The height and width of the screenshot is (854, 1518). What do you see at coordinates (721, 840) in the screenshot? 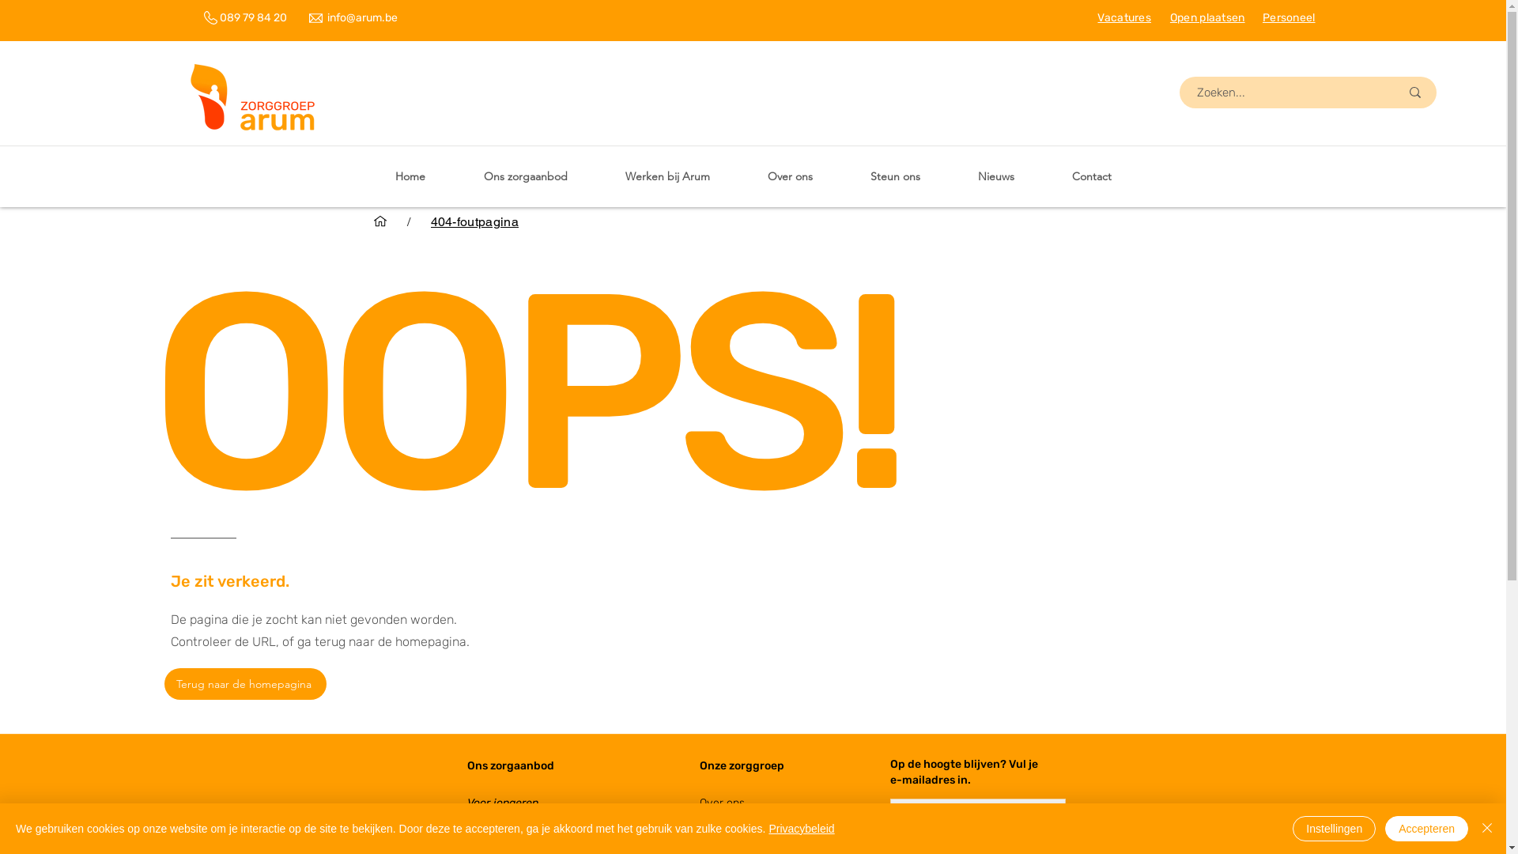
I see `Historiek` at bounding box center [721, 840].